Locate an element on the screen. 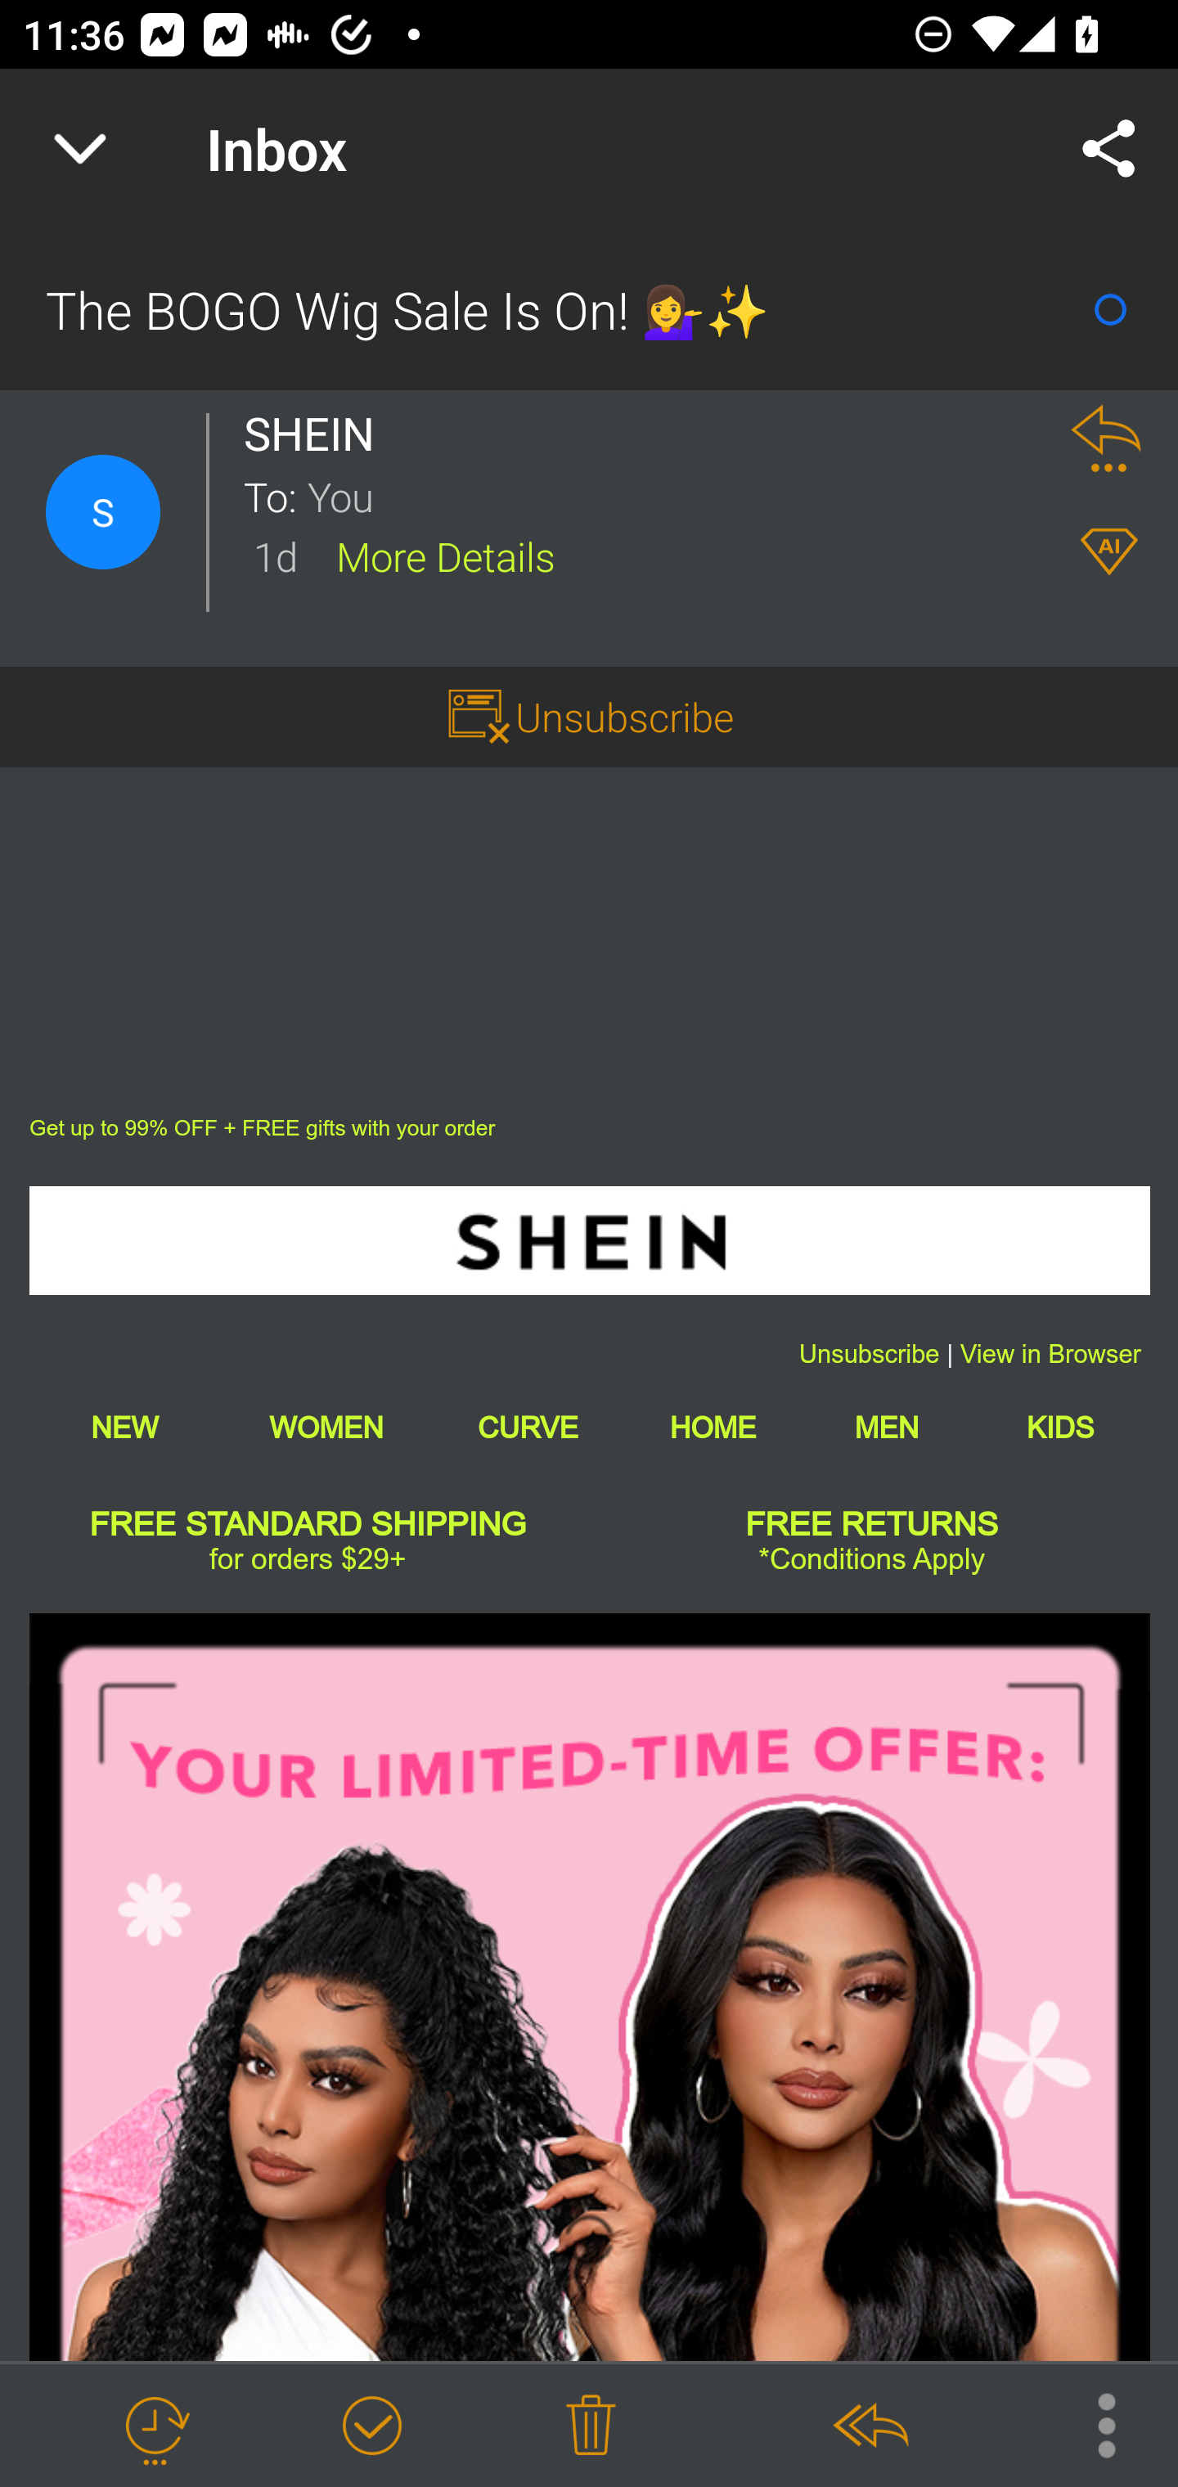  FREE RETURNS is located at coordinates (872, 1527).